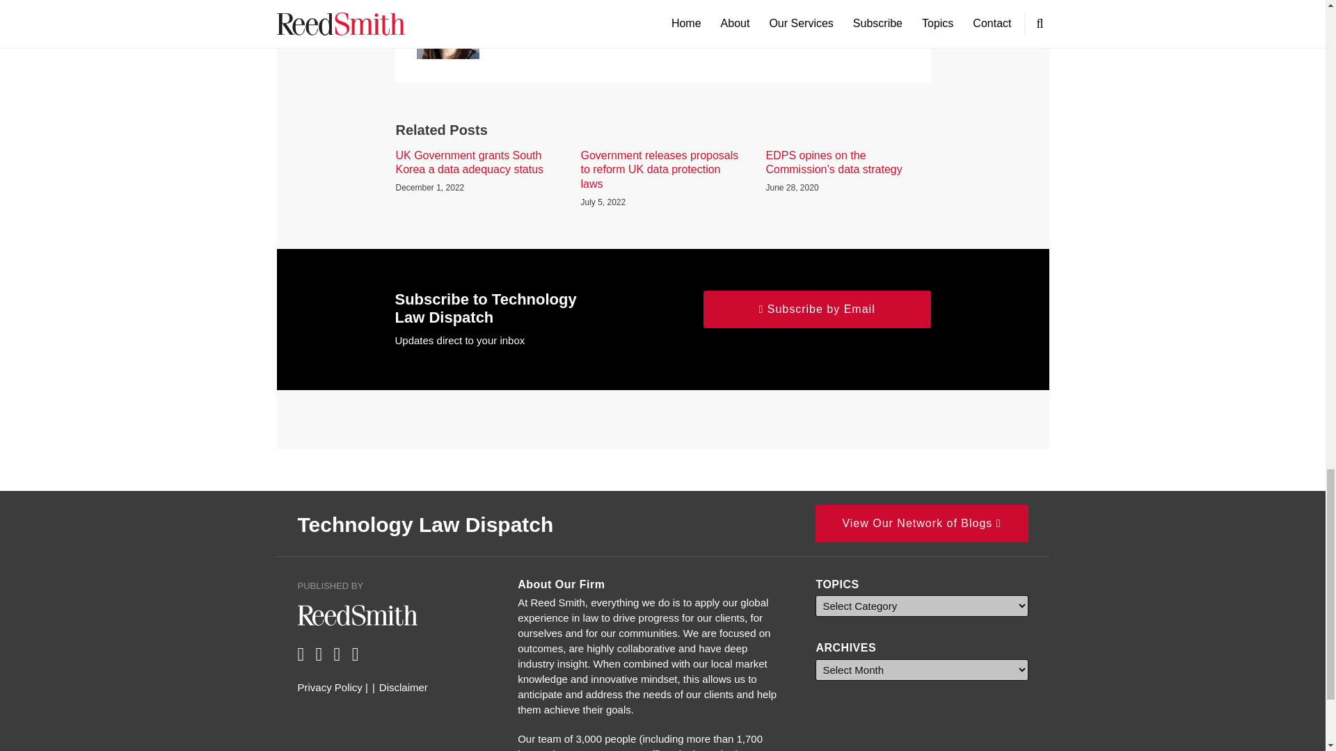  What do you see at coordinates (477, 163) in the screenshot?
I see `UK Government grants South Korea a data adequacy status` at bounding box center [477, 163].